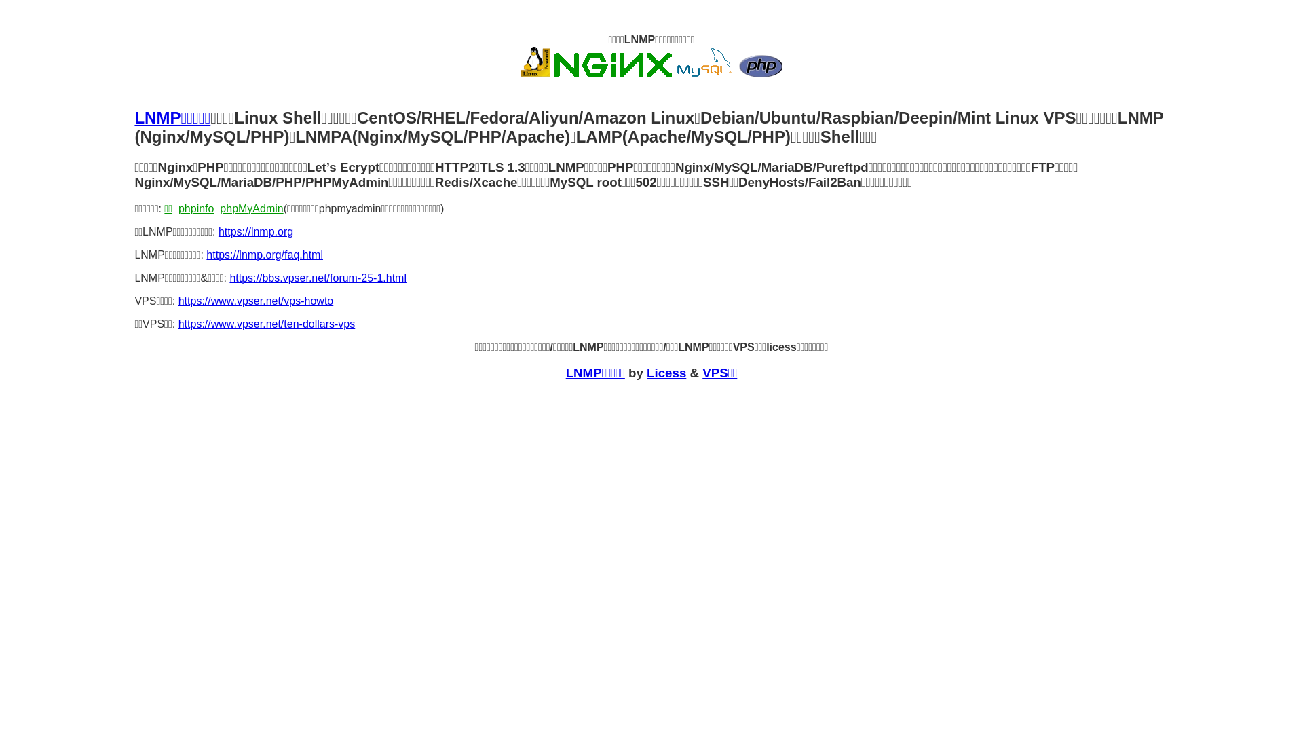 The width and height of the screenshot is (1303, 733). I want to click on https://www.vpser.net/vps-howto, so click(256, 301).